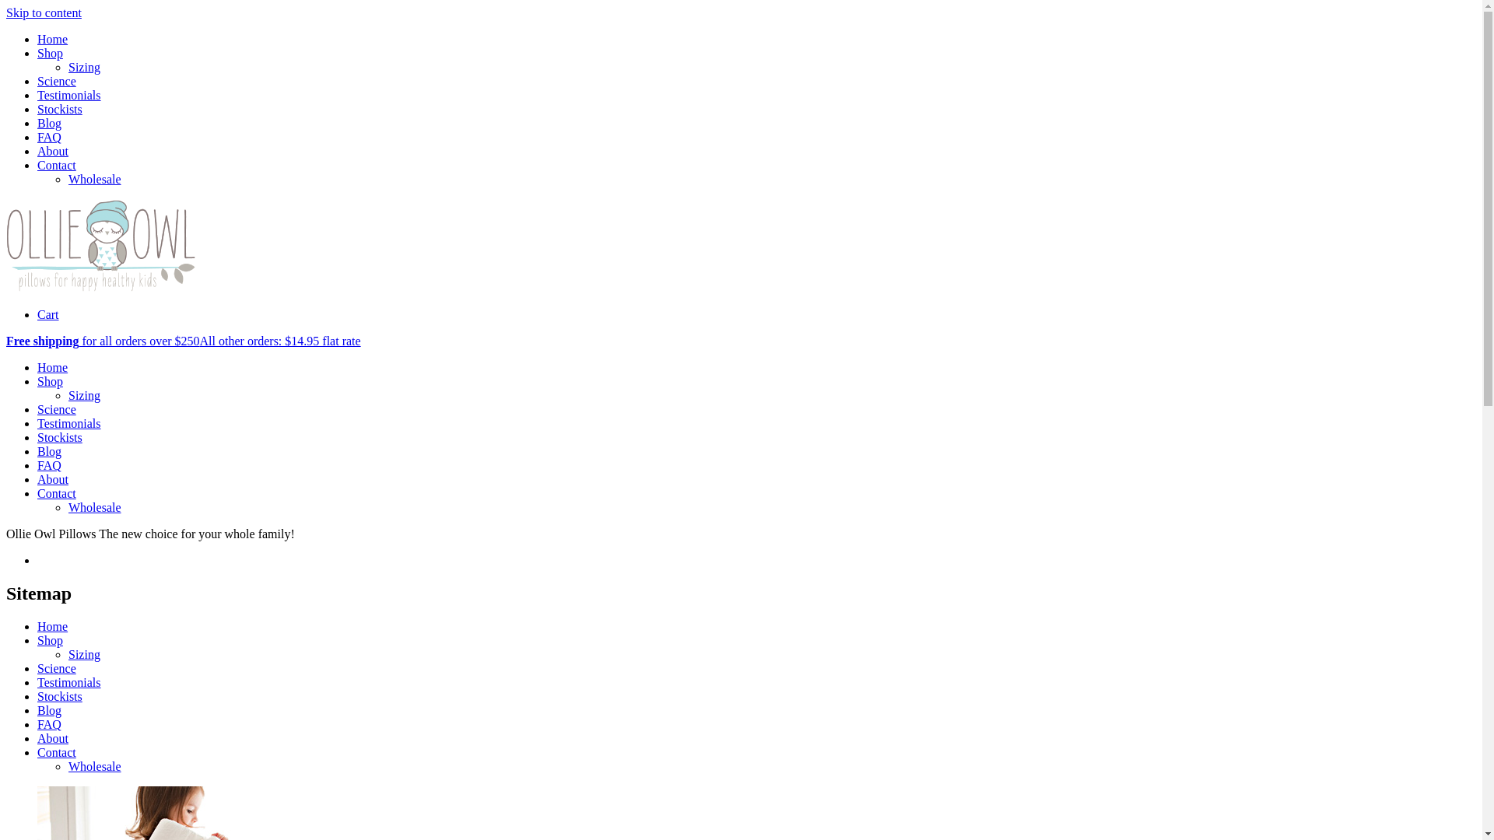  Describe the element at coordinates (50, 137) in the screenshot. I see `FAQ` at that location.